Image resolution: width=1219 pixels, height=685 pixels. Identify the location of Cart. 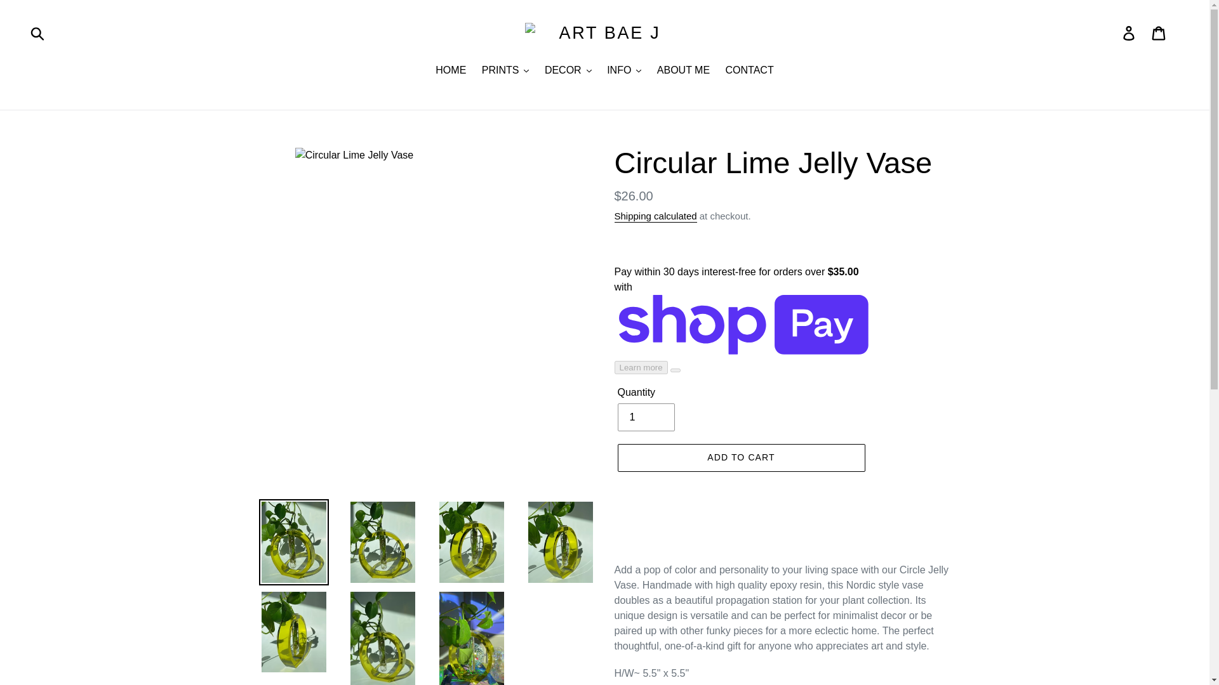
(1159, 33).